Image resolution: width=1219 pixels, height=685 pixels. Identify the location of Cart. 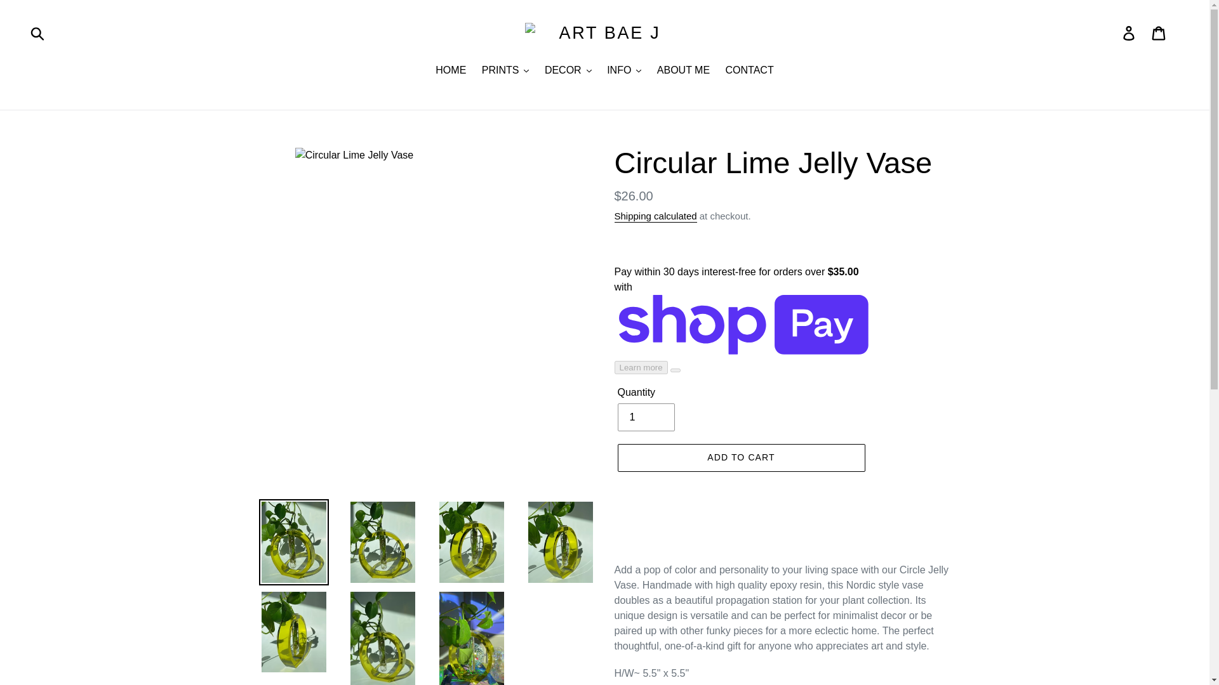
(1159, 33).